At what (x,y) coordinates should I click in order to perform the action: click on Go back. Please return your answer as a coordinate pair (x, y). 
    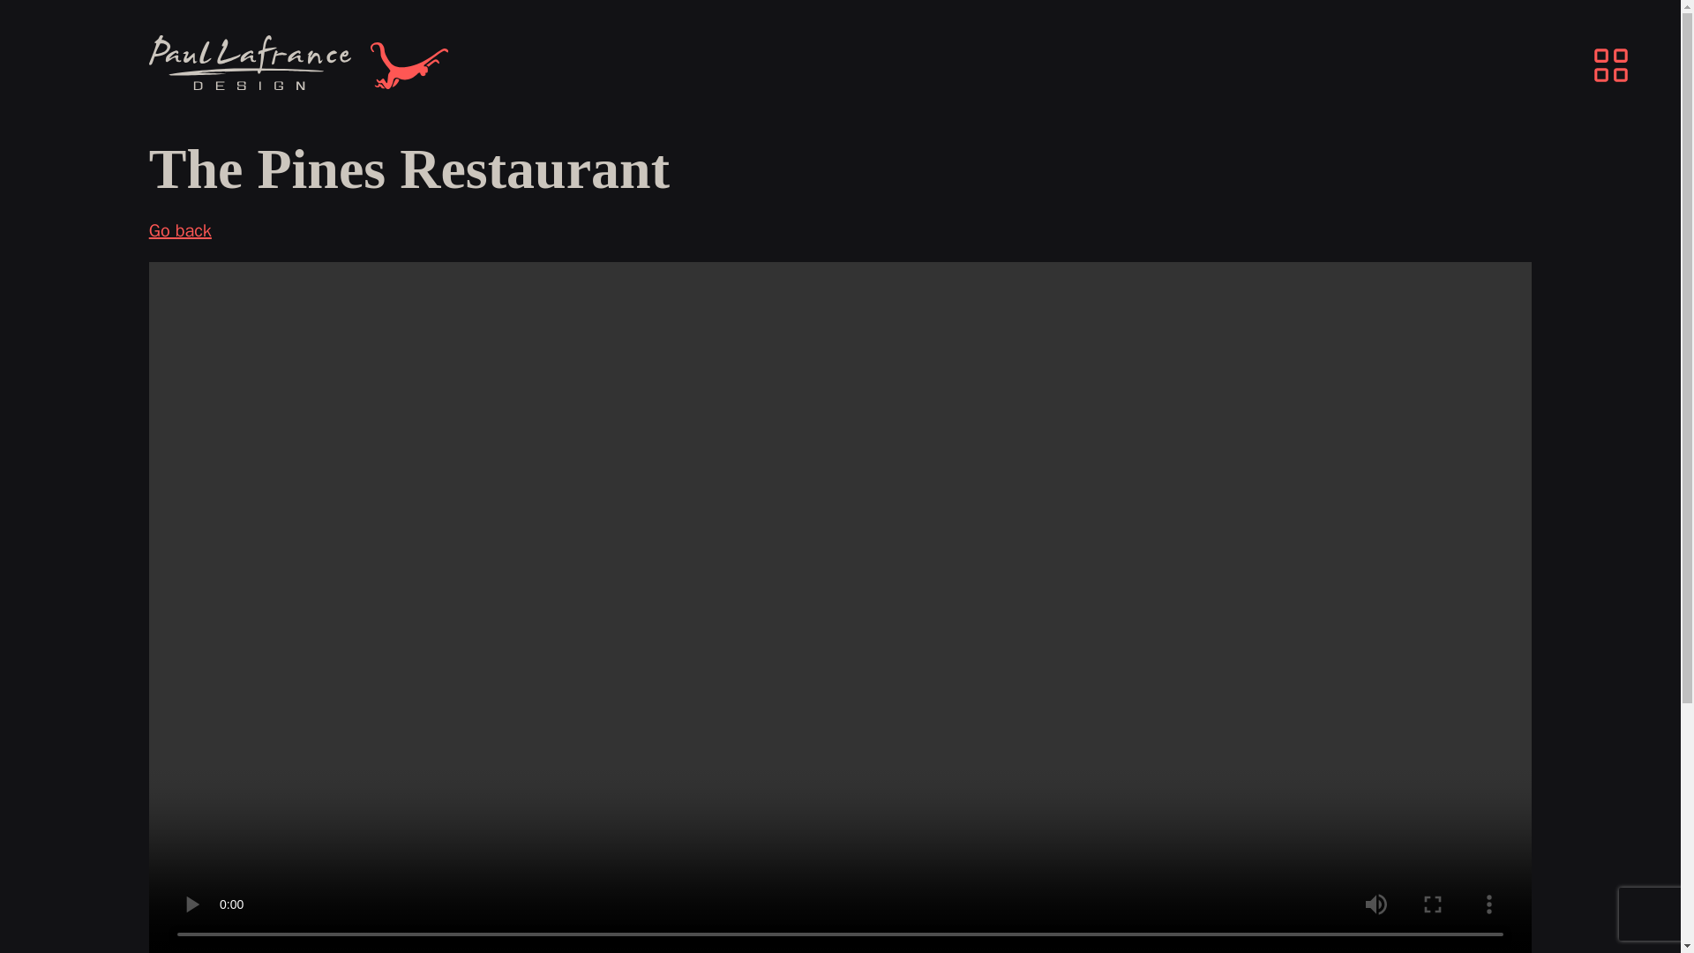
    Looking at the image, I should click on (180, 231).